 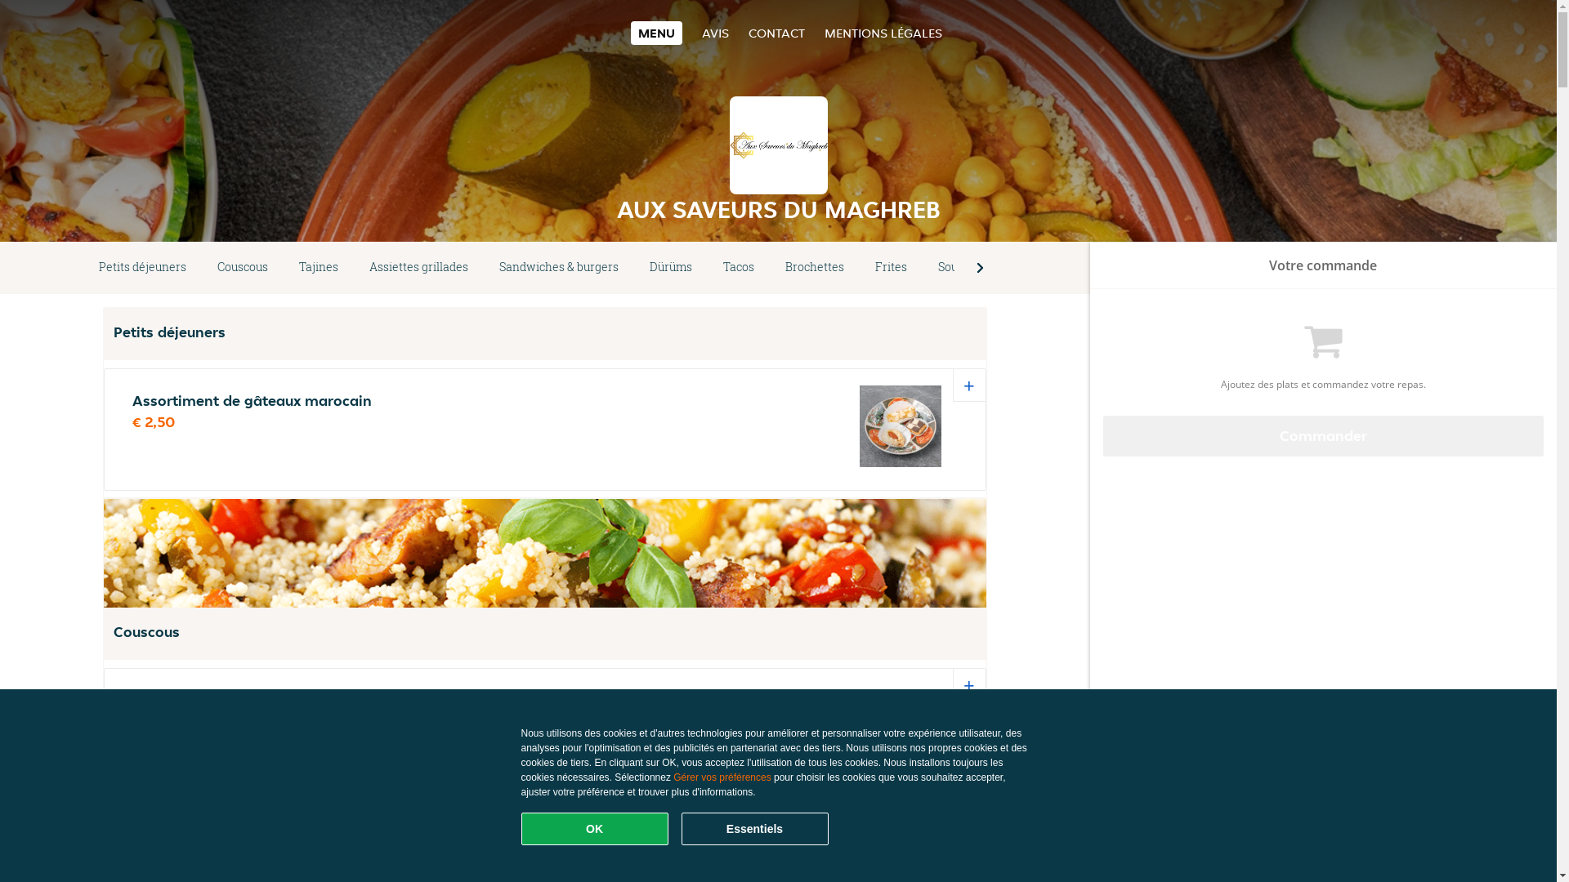 I want to click on CONTACT, so click(x=776, y=33).